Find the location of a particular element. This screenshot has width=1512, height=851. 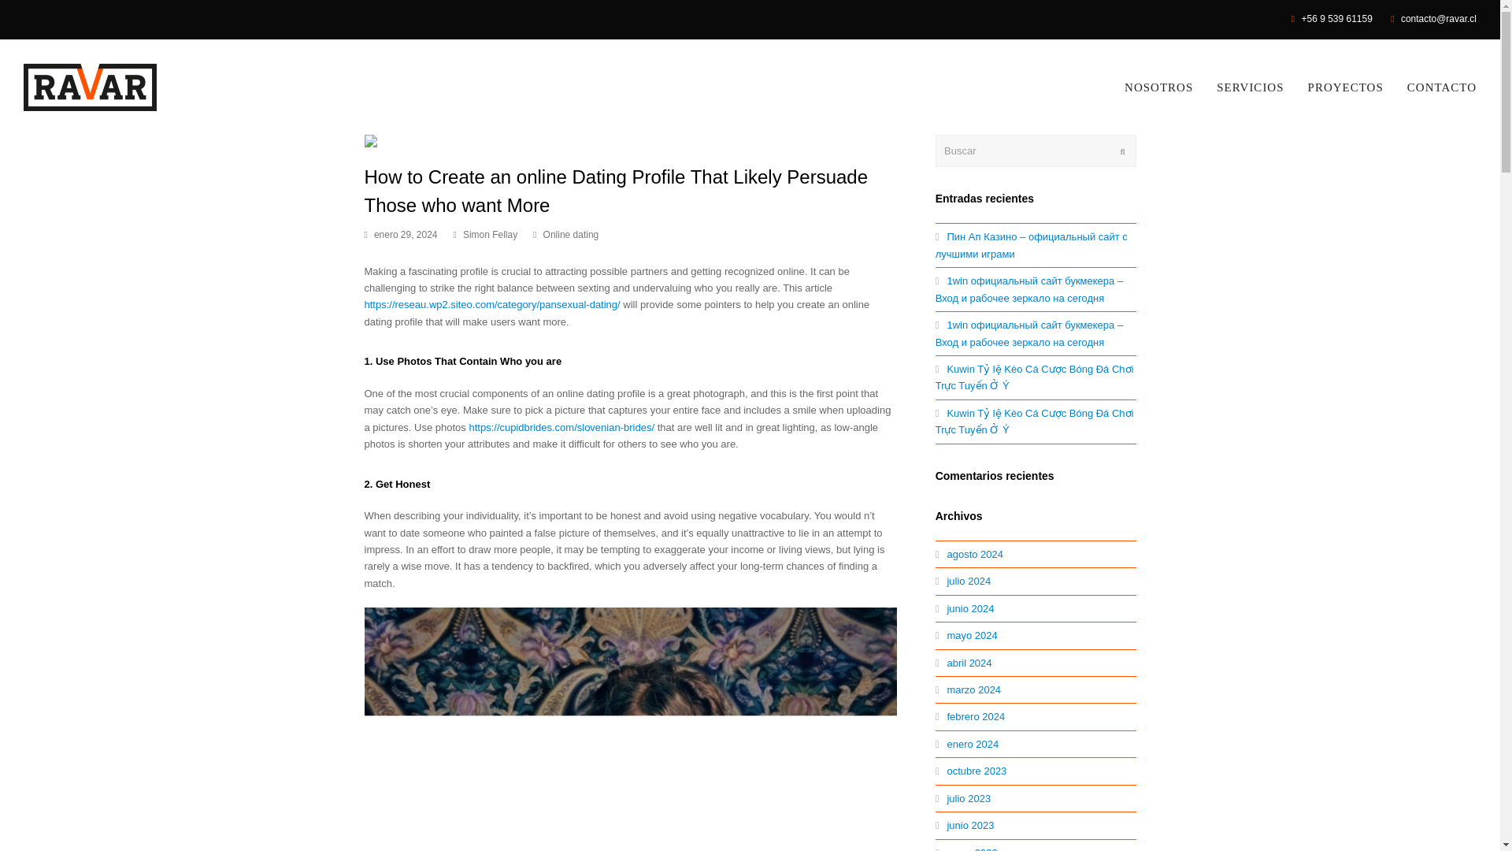

mayo 2024 is located at coordinates (967, 635).